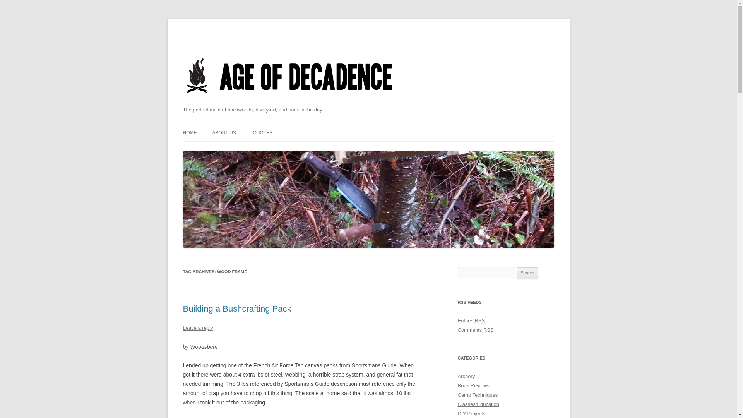 The width and height of the screenshot is (743, 418). I want to click on Archery, so click(466, 376).